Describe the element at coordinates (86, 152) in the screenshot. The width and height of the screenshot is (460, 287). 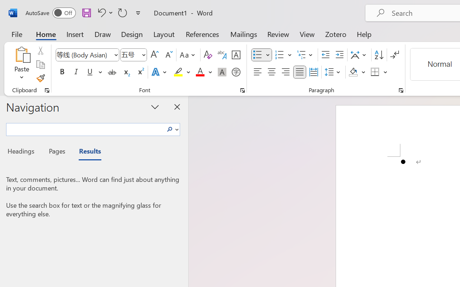
I see `Results` at that location.